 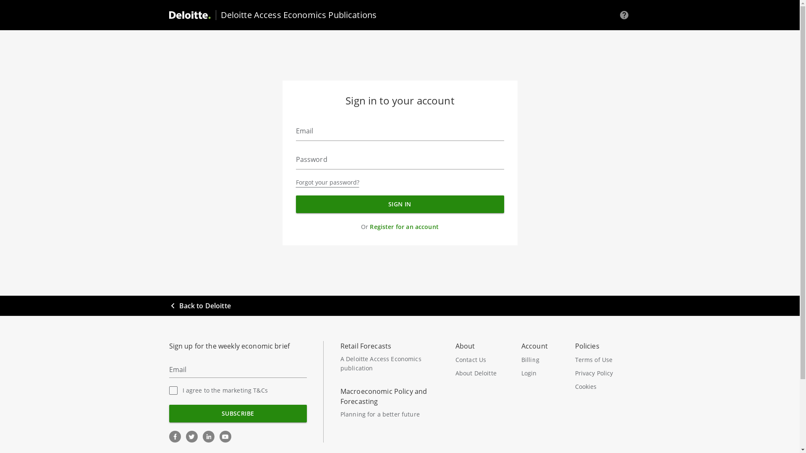 I want to click on Planning for a better future, so click(x=380, y=414).